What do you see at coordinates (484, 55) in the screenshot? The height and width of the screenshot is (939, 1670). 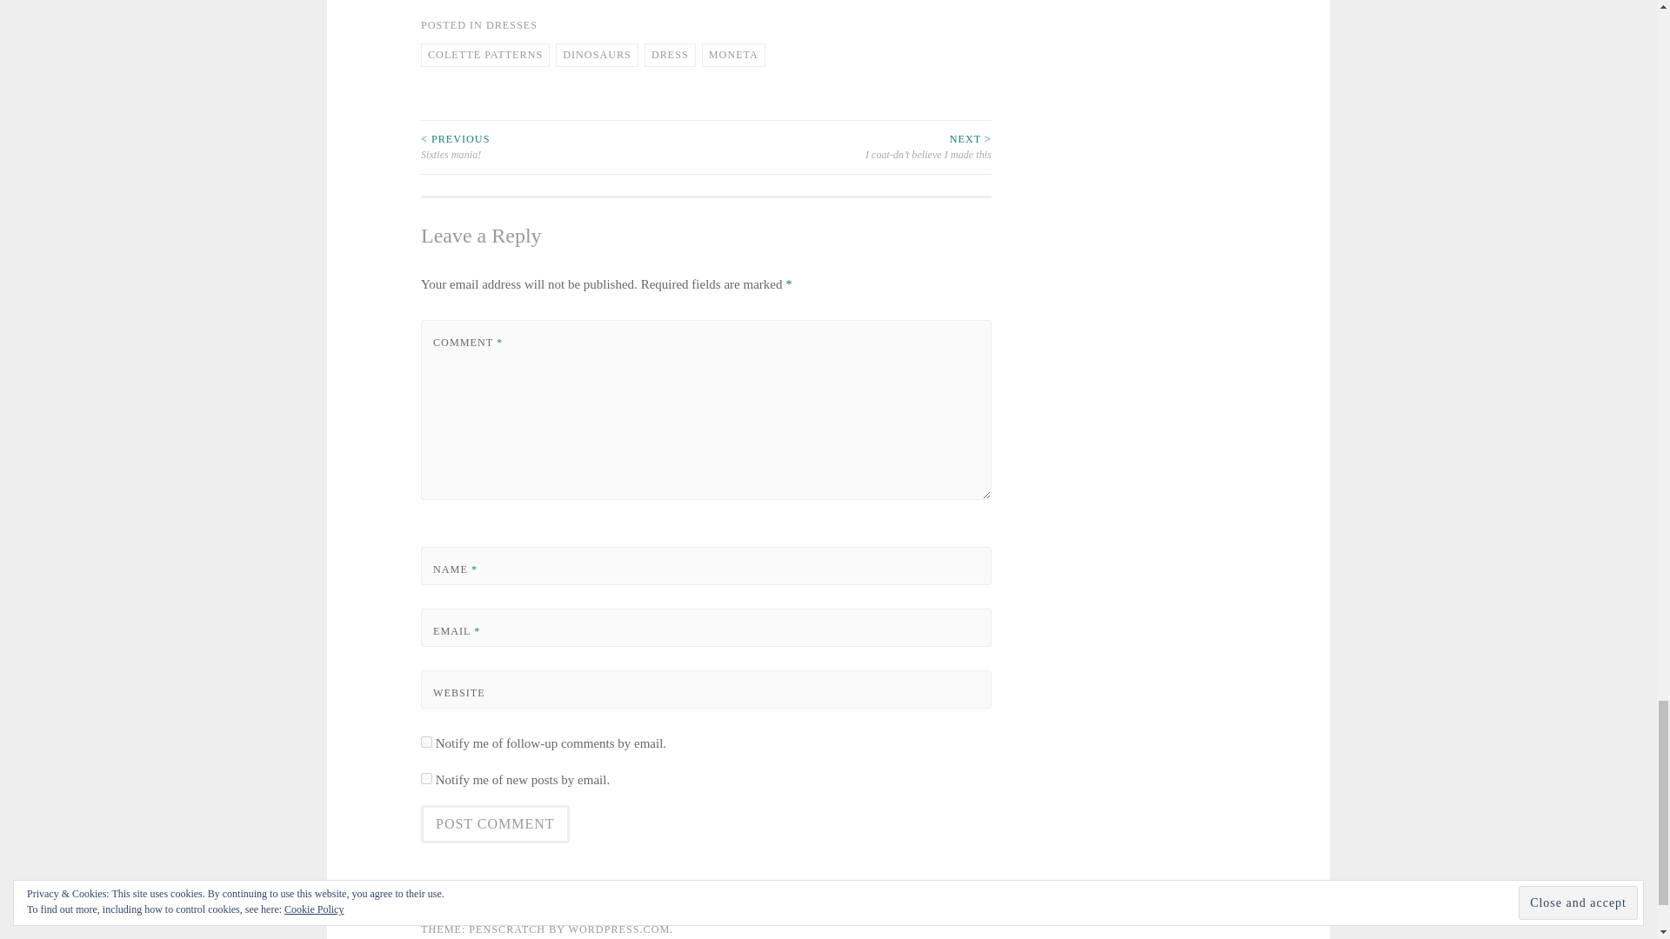 I see `COLETTE PATTERNS` at bounding box center [484, 55].